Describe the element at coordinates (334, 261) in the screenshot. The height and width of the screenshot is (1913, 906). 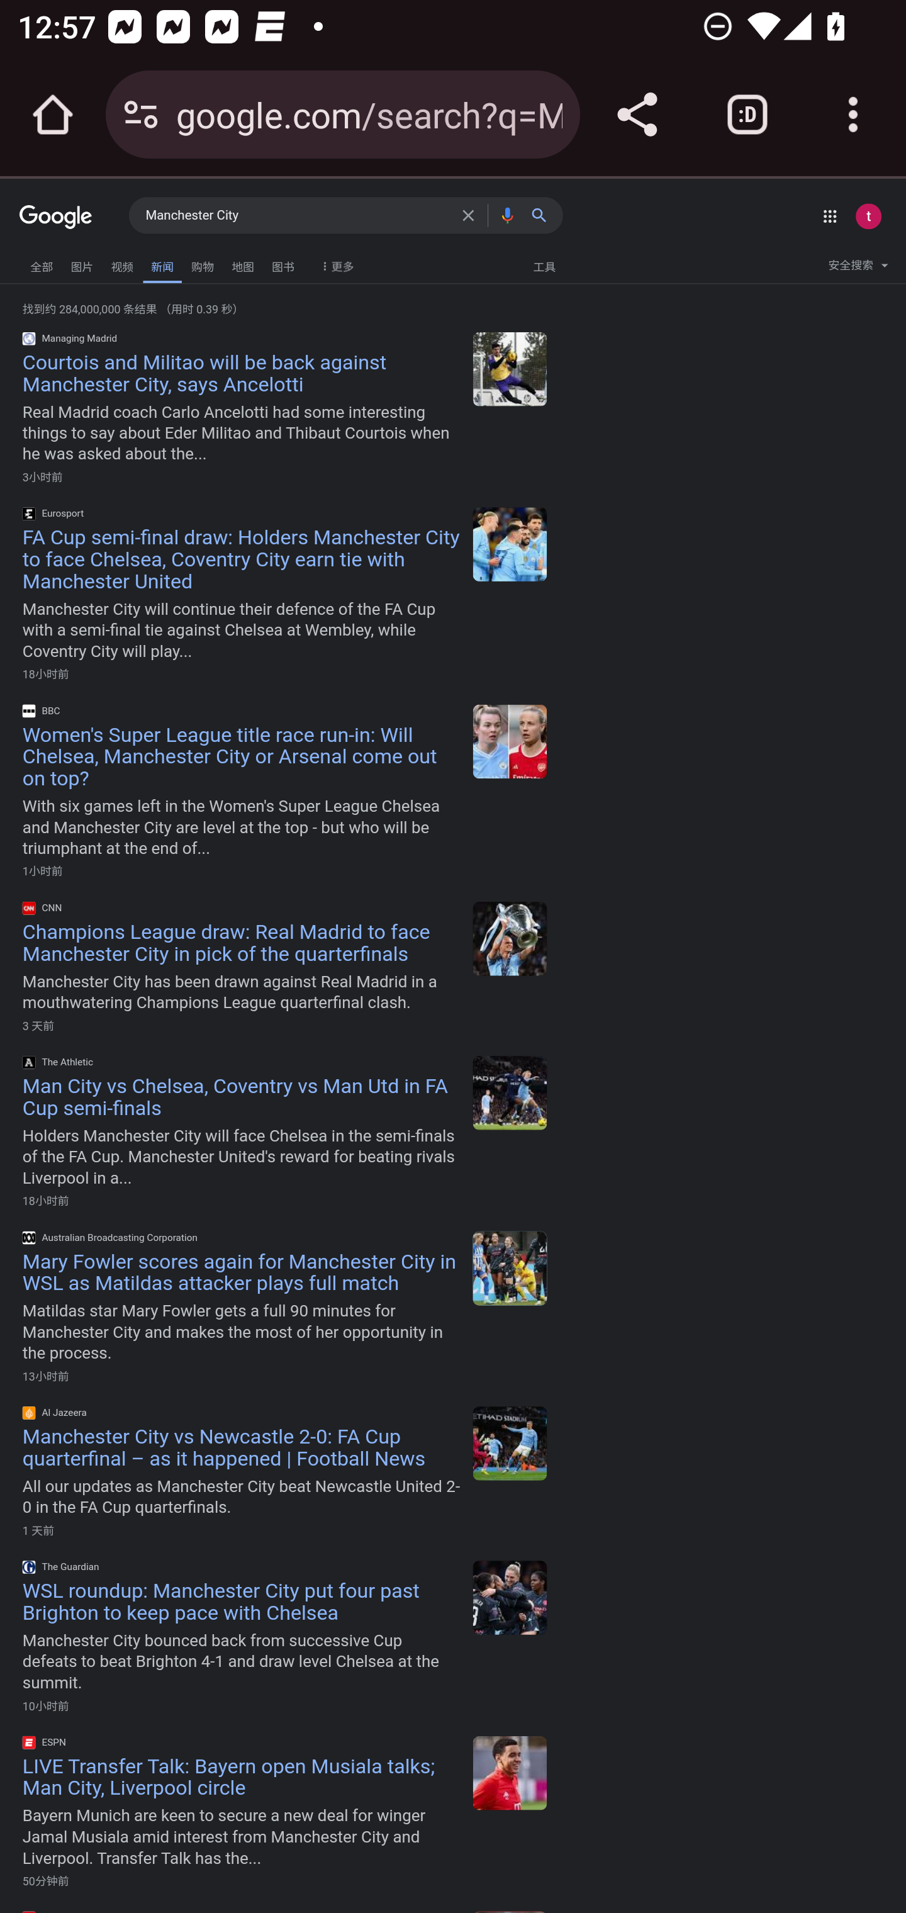
I see `More Filters` at that location.